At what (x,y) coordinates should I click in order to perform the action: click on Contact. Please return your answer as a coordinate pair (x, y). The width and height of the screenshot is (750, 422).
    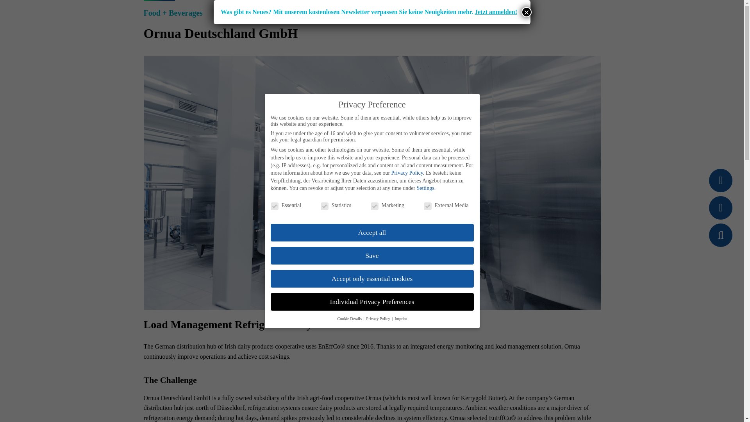
    Looking at the image, I should click on (720, 208).